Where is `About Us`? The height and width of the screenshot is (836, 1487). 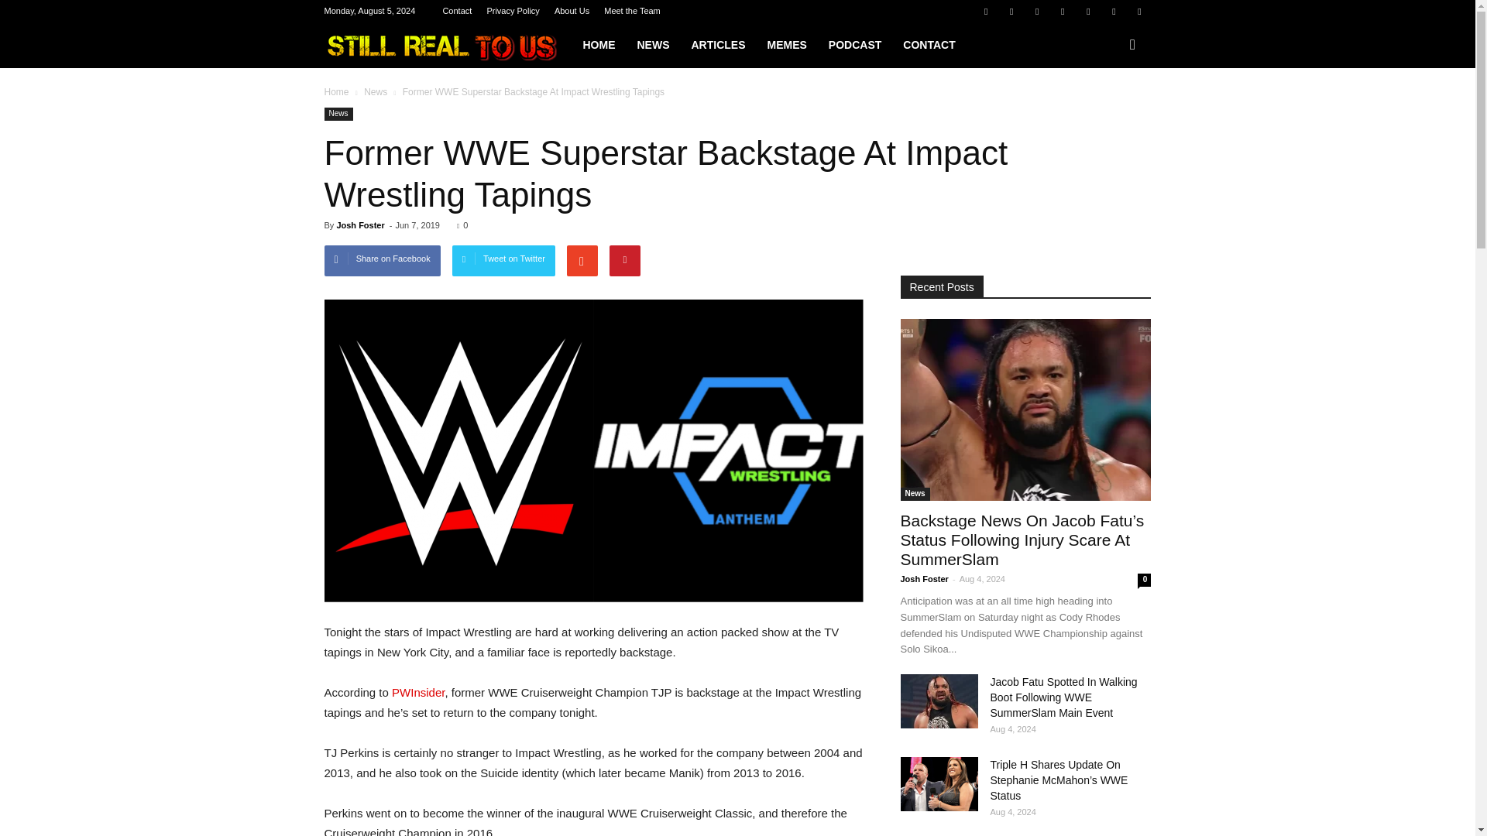
About Us is located at coordinates (572, 11).